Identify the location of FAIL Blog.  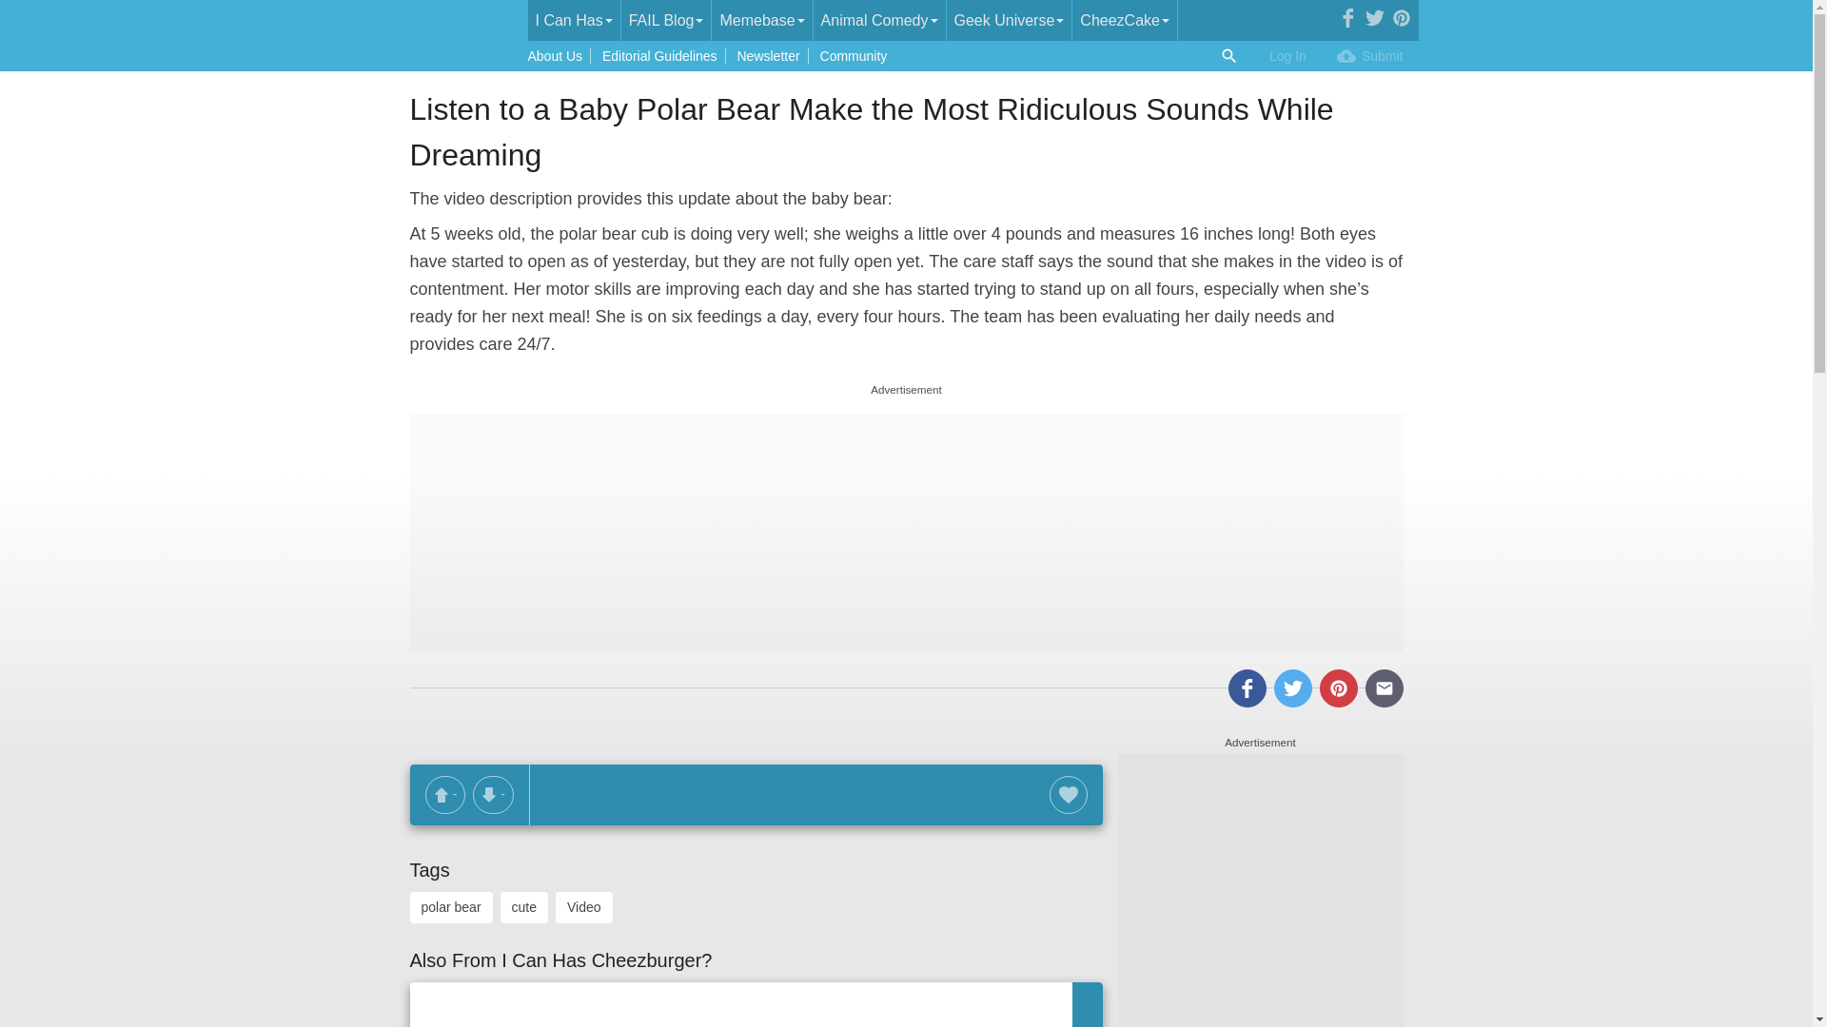
(666, 21).